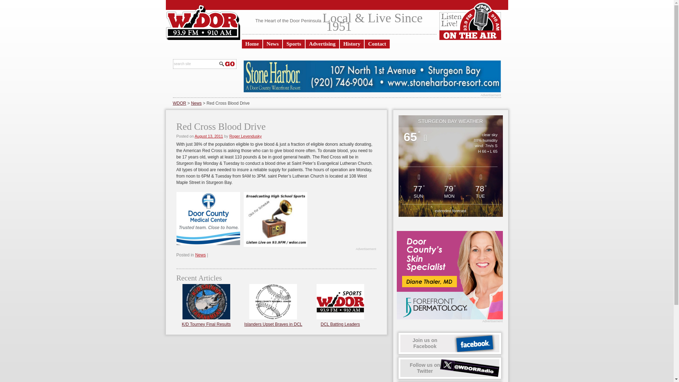  Describe the element at coordinates (273, 44) in the screenshot. I see `DCL Batting Leaders` at that location.